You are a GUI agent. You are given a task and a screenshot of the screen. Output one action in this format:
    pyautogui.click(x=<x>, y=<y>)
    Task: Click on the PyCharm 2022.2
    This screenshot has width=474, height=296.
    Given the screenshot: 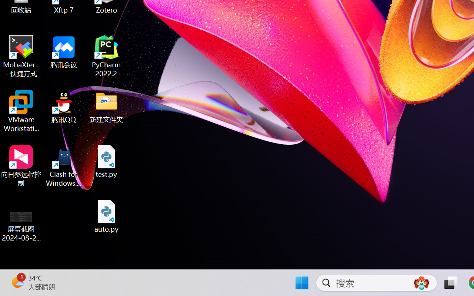 What is the action you would take?
    pyautogui.click(x=107, y=56)
    